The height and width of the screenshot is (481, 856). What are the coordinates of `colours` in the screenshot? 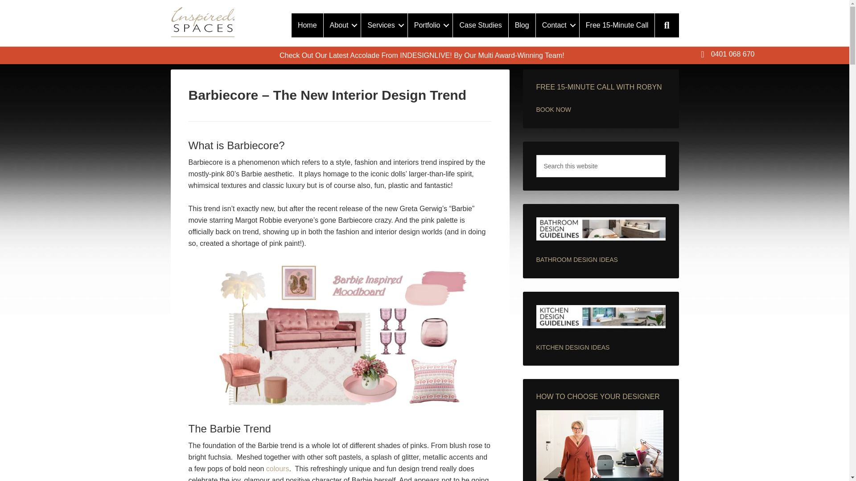 It's located at (277, 469).